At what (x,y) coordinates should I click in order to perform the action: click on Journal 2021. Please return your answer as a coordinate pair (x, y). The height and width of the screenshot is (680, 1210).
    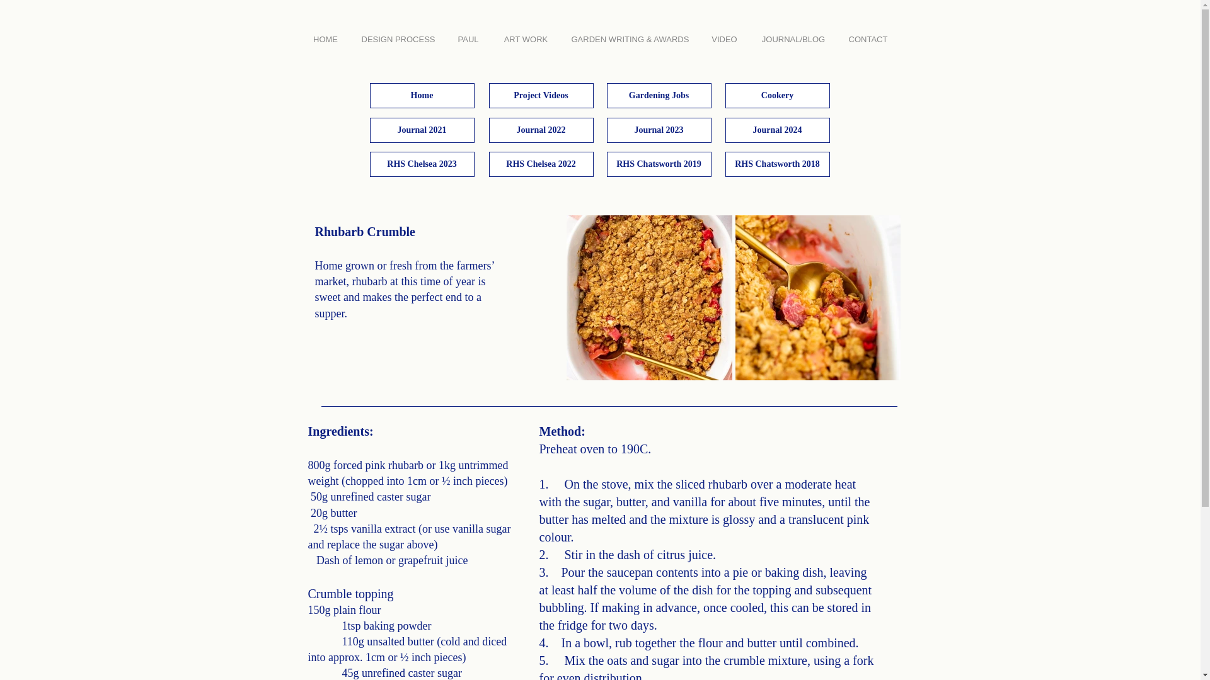
    Looking at the image, I should click on (421, 130).